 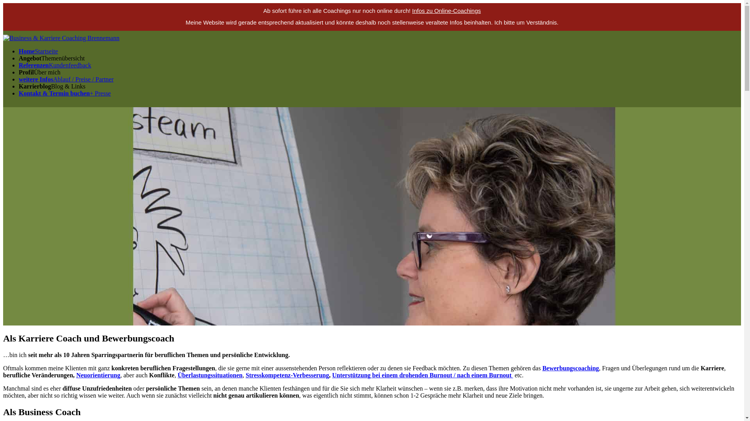 I want to click on Bewerbungscoaching, so click(x=570, y=368).